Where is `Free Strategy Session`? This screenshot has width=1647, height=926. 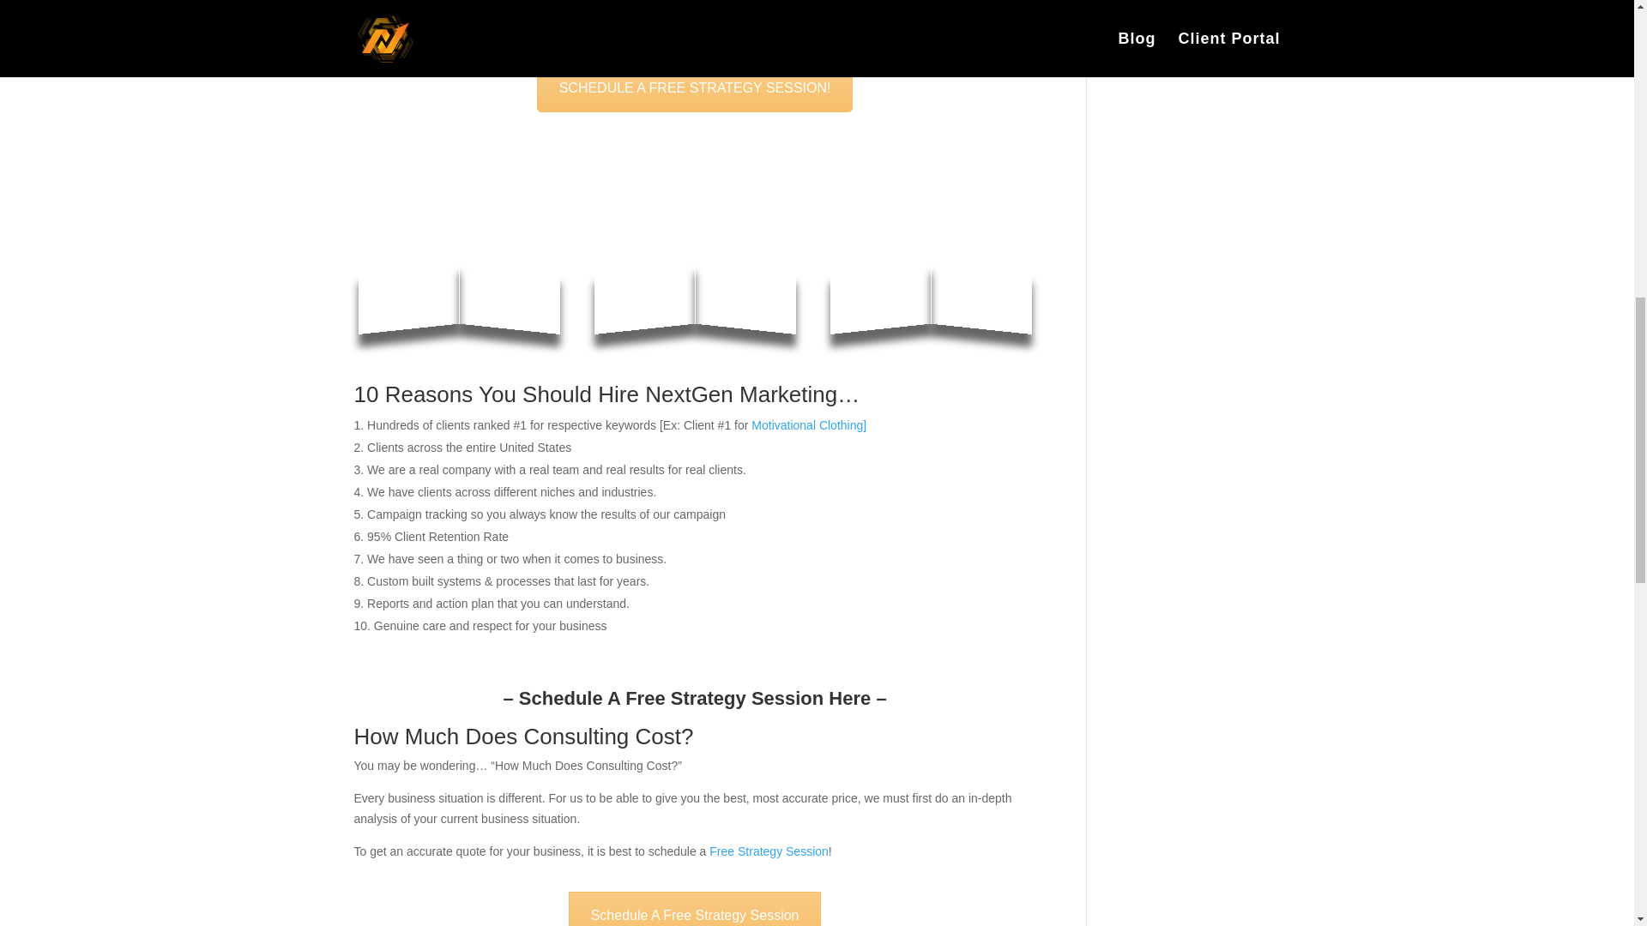
Free Strategy Session is located at coordinates (769, 851).